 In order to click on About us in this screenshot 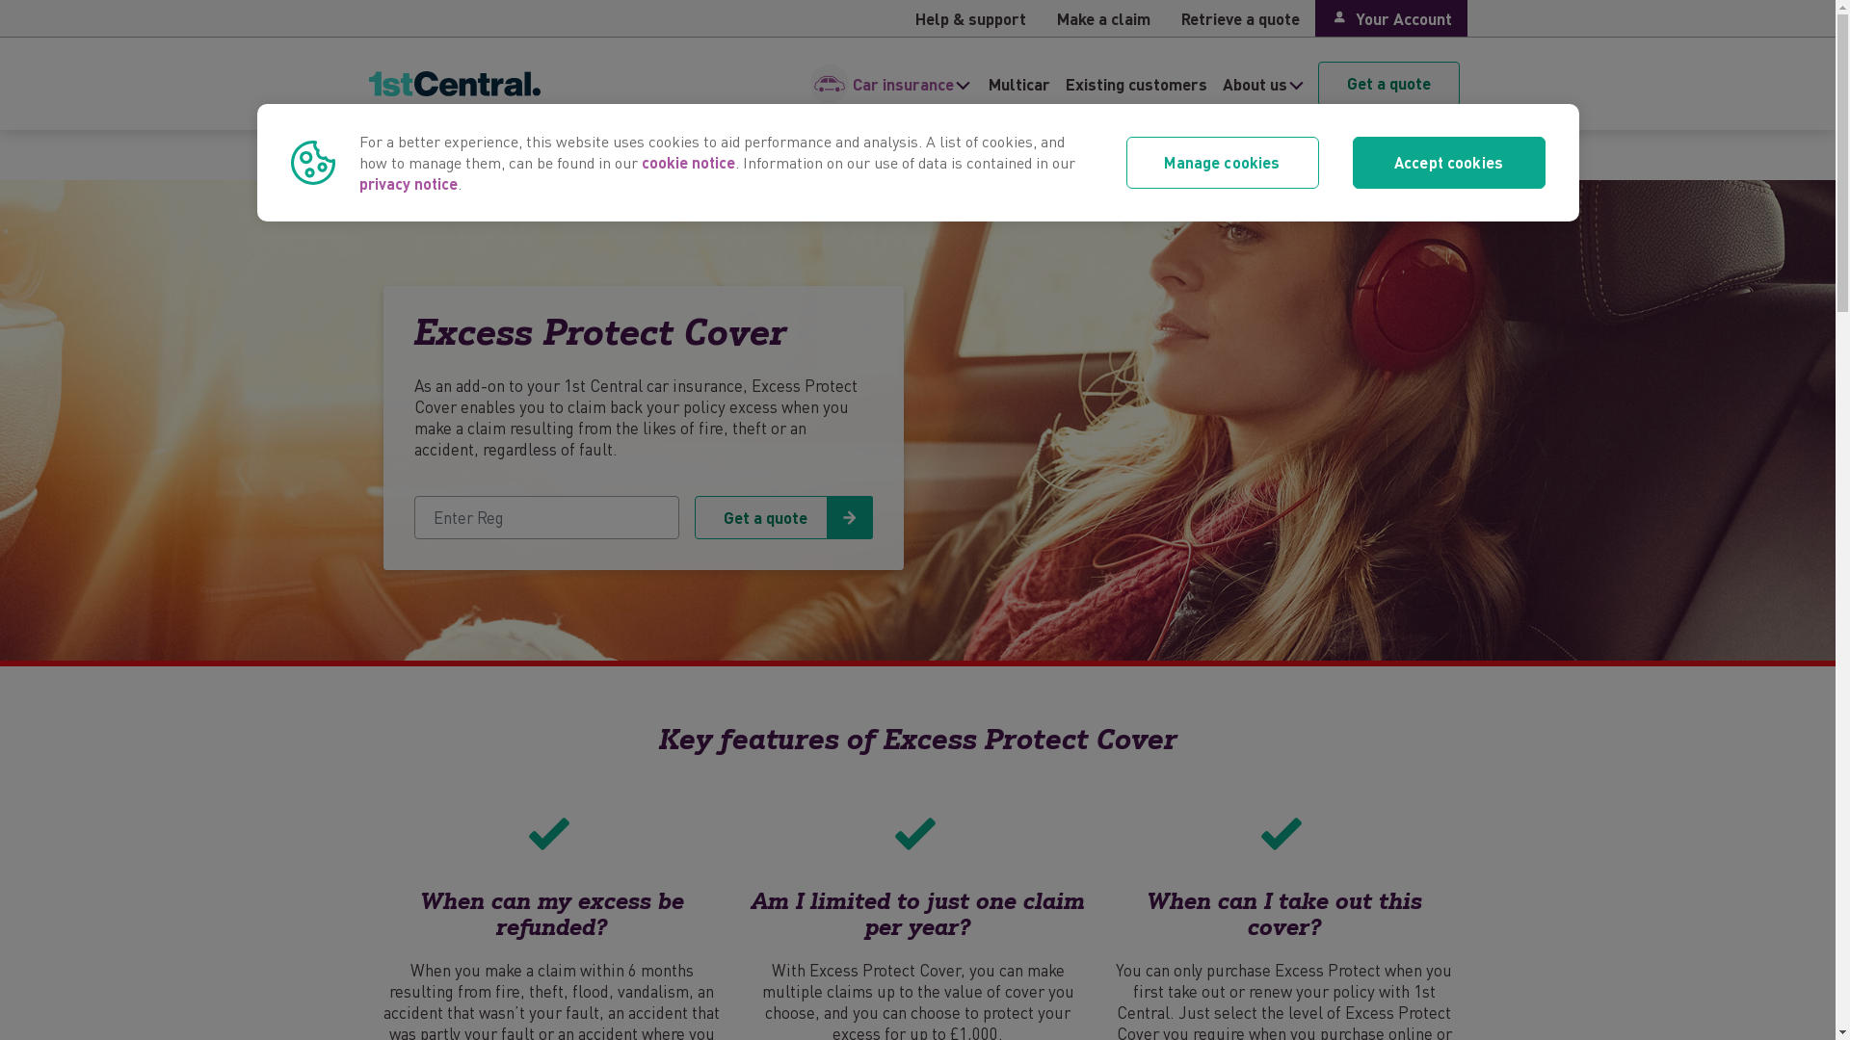, I will do `click(1255, 84)`.